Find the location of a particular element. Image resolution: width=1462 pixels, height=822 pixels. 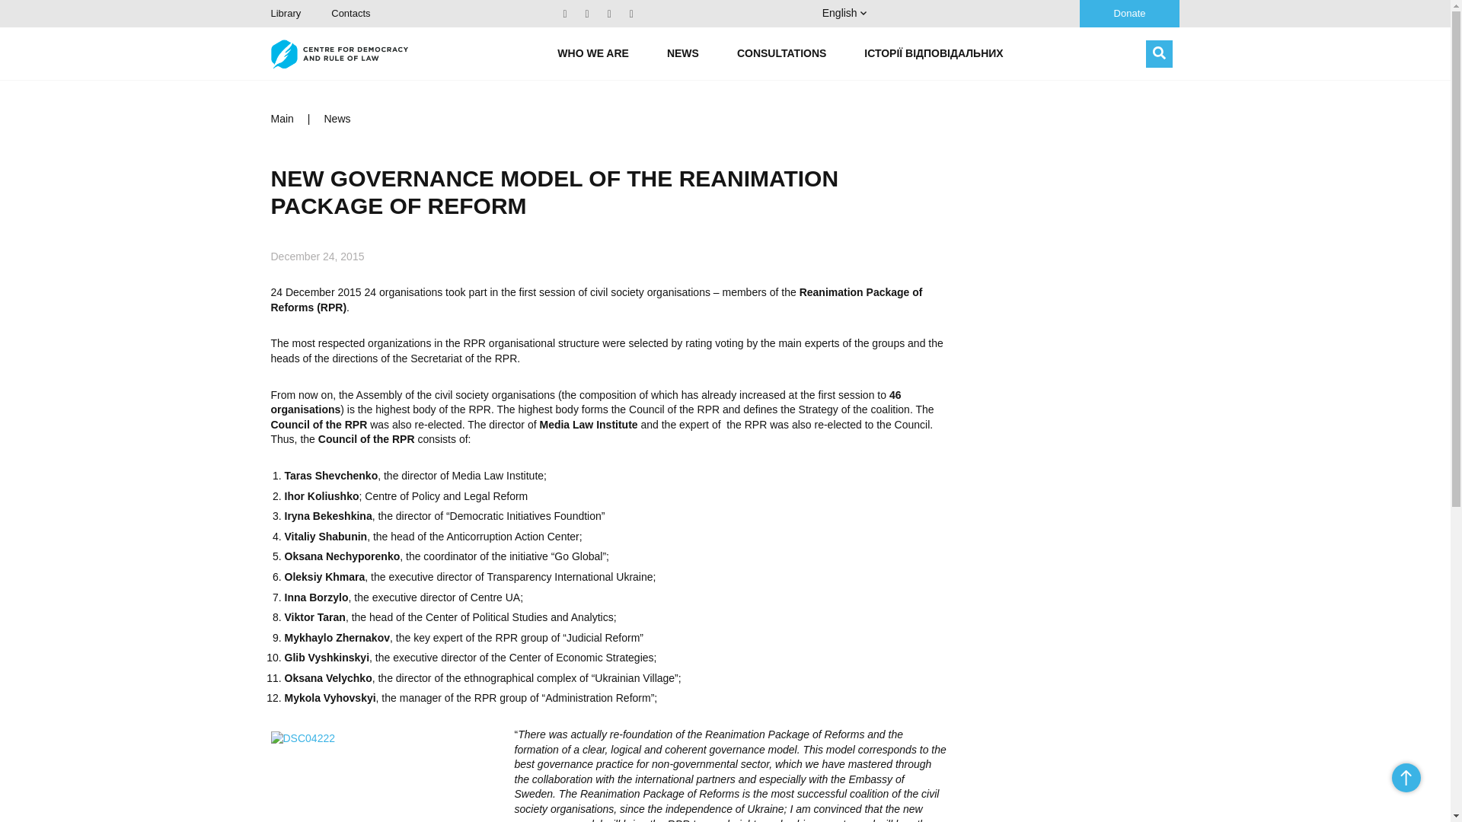

Contacts is located at coordinates (350, 12).